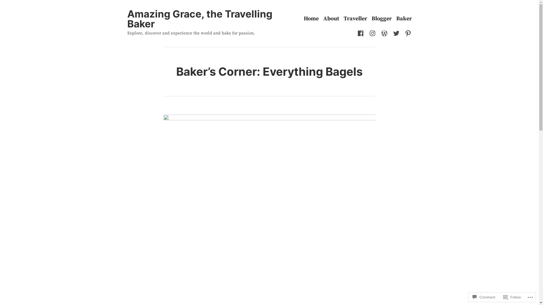  Describe the element at coordinates (200, 19) in the screenshot. I see `Amazing Grace, the Travelling Baker` at that location.